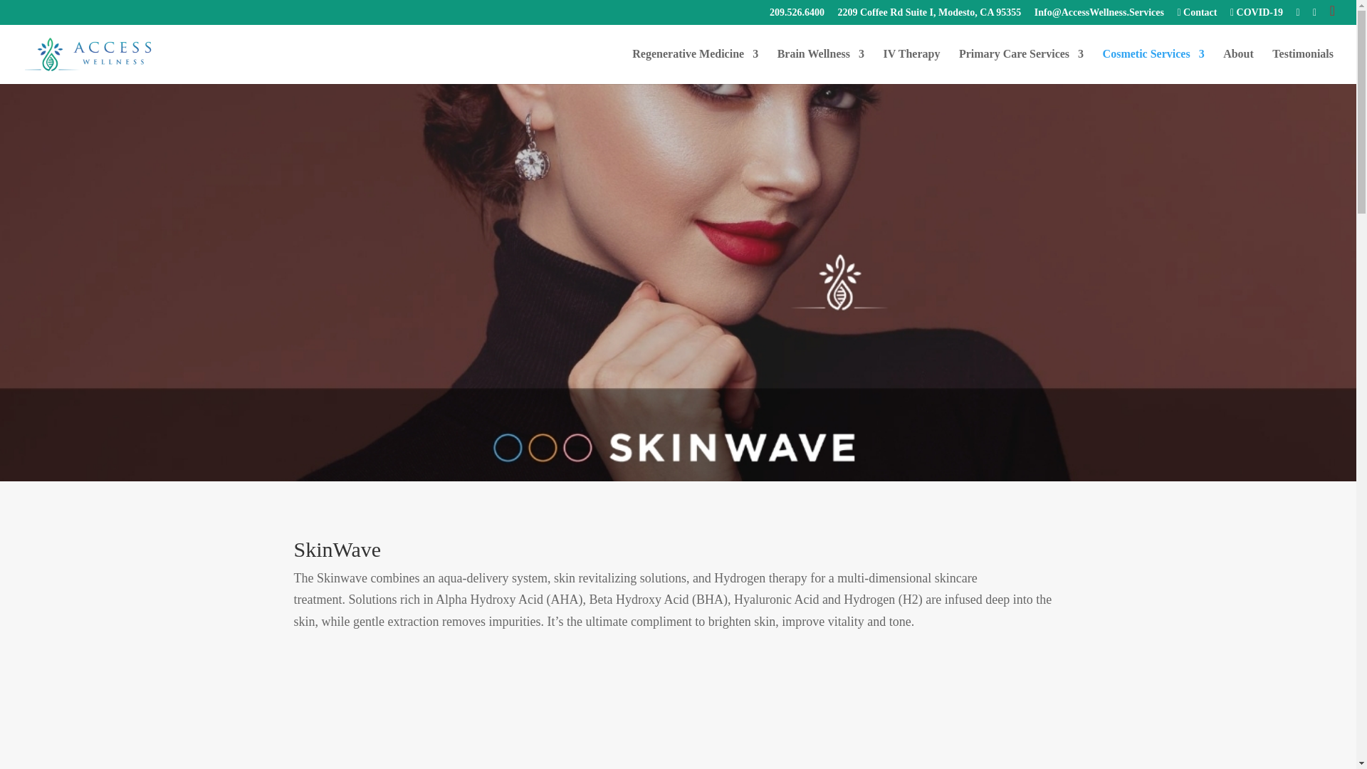 The height and width of the screenshot is (769, 1367). Describe the element at coordinates (820, 66) in the screenshot. I see `Brain Wellness` at that location.